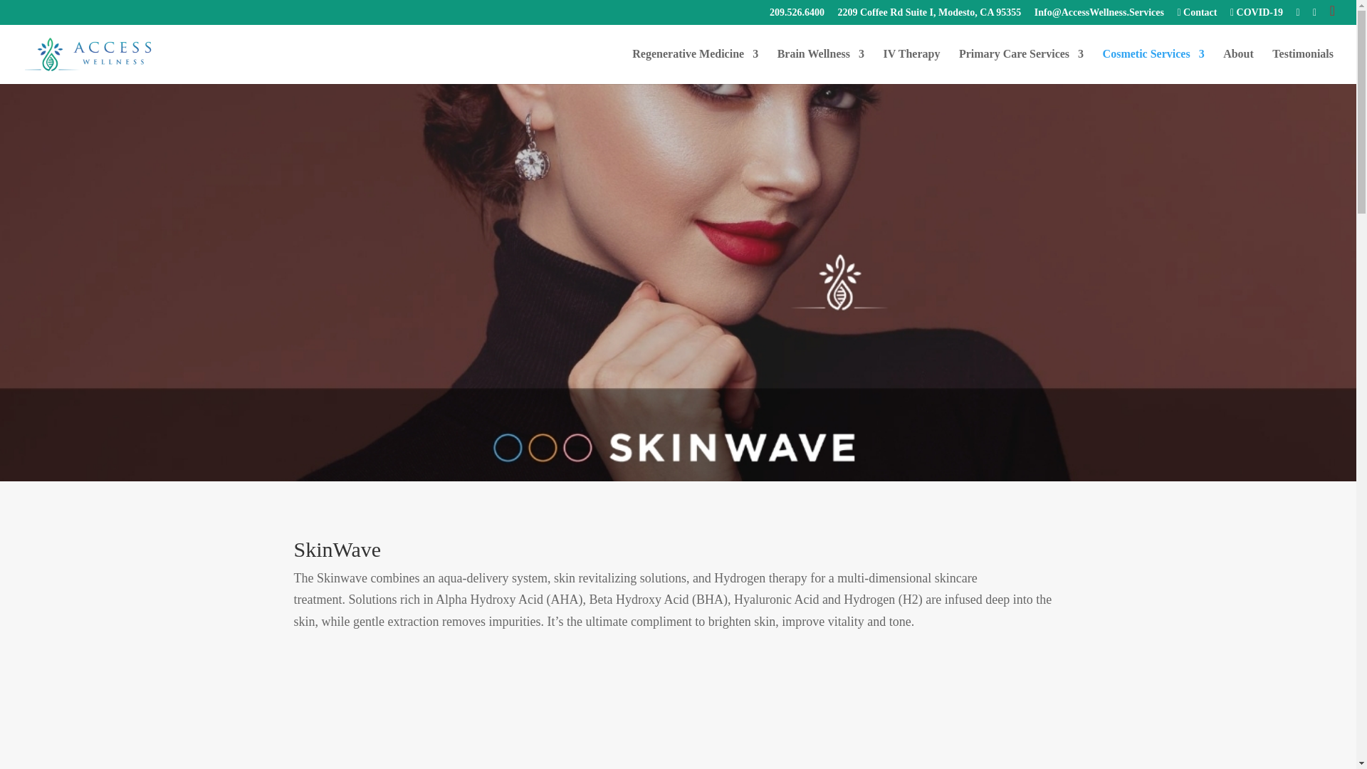 The height and width of the screenshot is (769, 1367). Describe the element at coordinates (820, 66) in the screenshot. I see `Brain Wellness` at that location.